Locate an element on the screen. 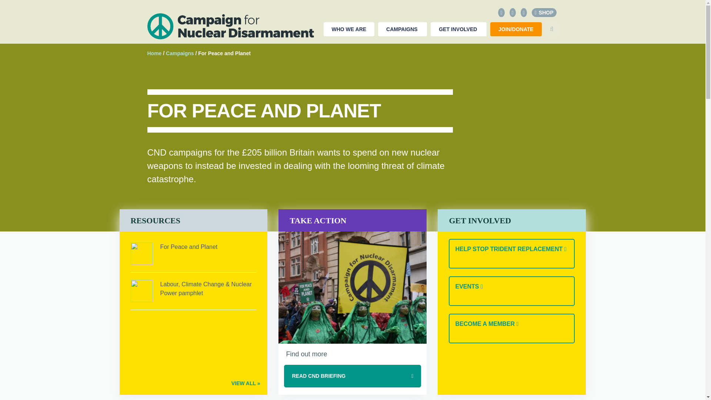 Image resolution: width=711 pixels, height=400 pixels. READ CND BRIEFING is located at coordinates (352, 376).